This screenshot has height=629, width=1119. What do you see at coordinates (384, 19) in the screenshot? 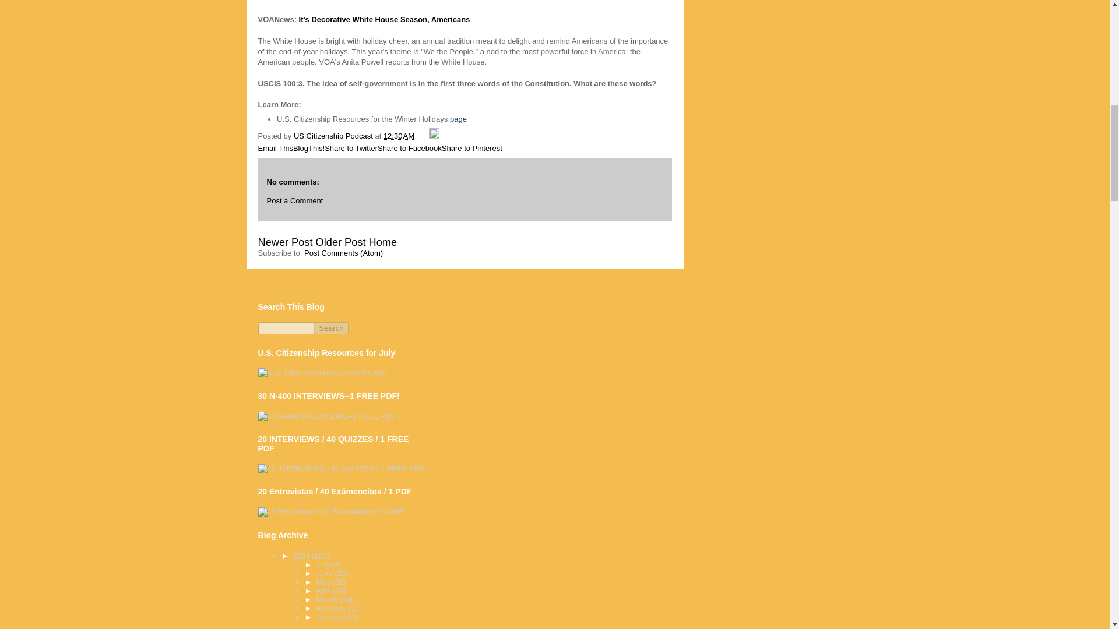
I see `It's Decorative White House Season, Americans` at bounding box center [384, 19].